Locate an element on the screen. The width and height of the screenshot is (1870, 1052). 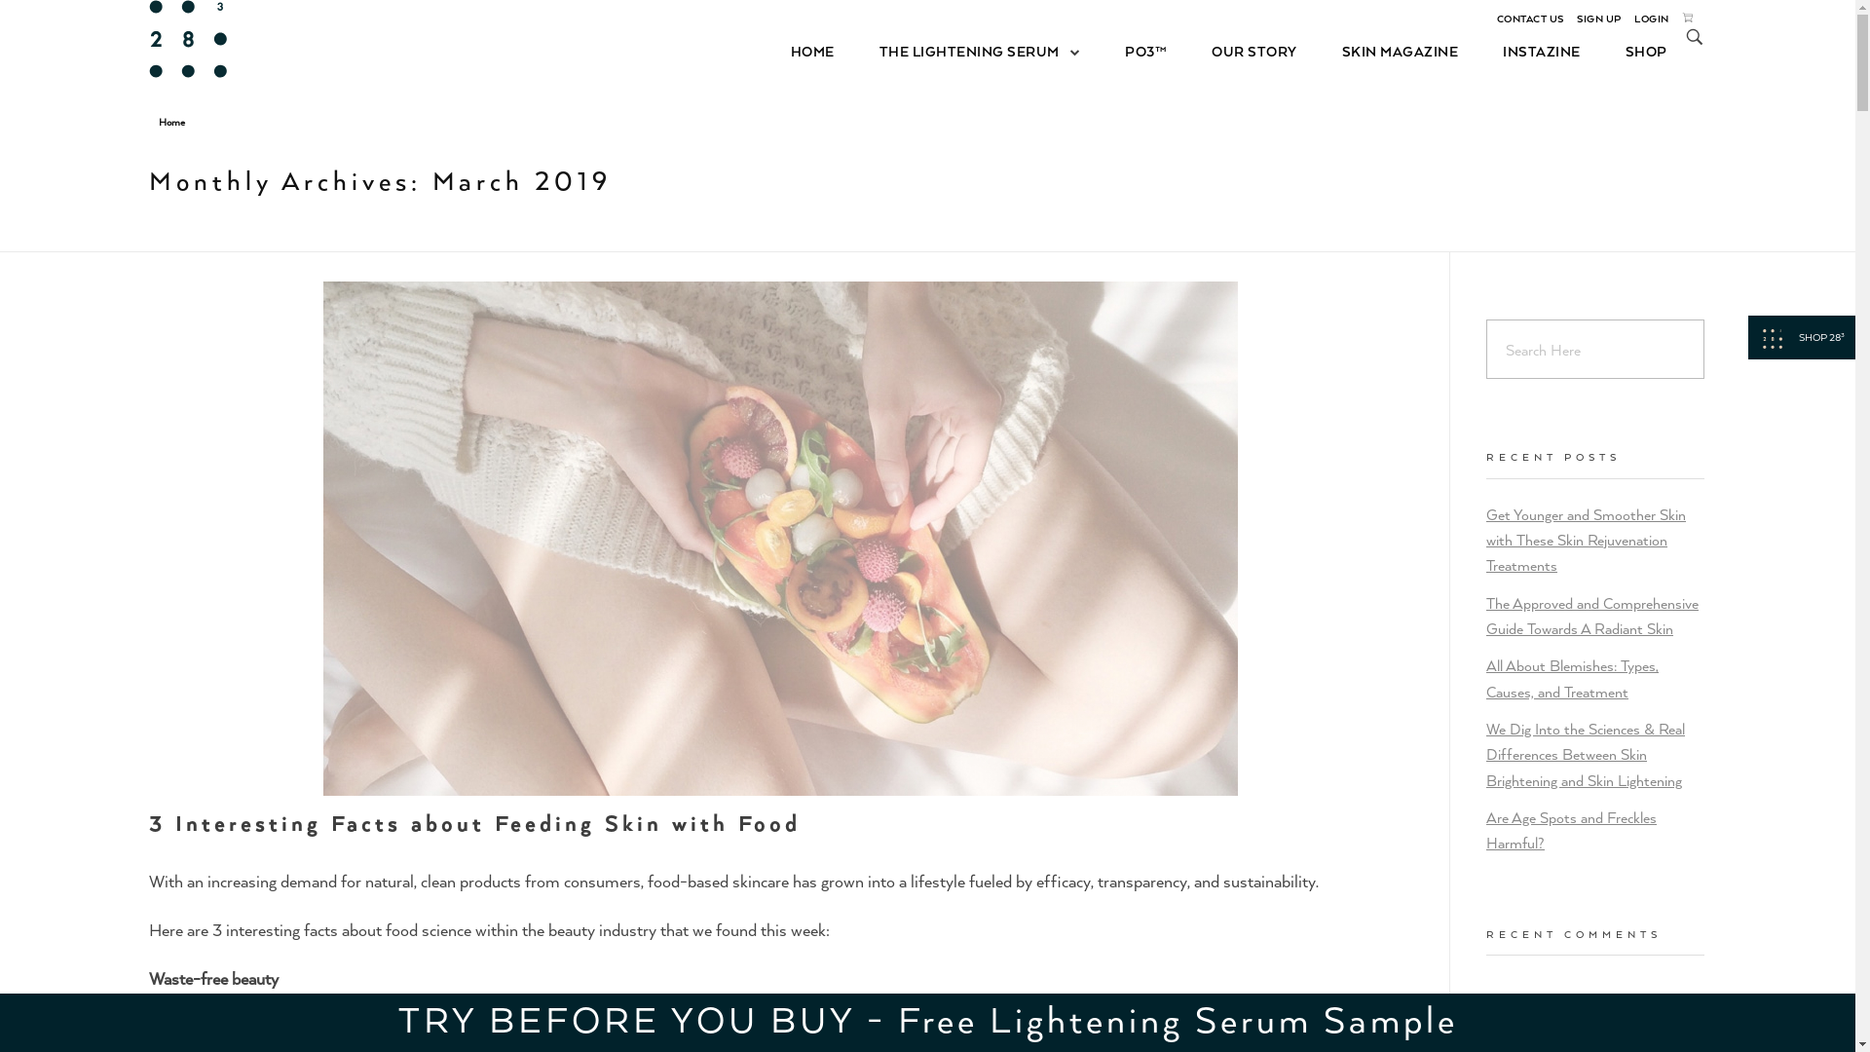
SKIN MAGAZINE is located at coordinates (1401, 51).